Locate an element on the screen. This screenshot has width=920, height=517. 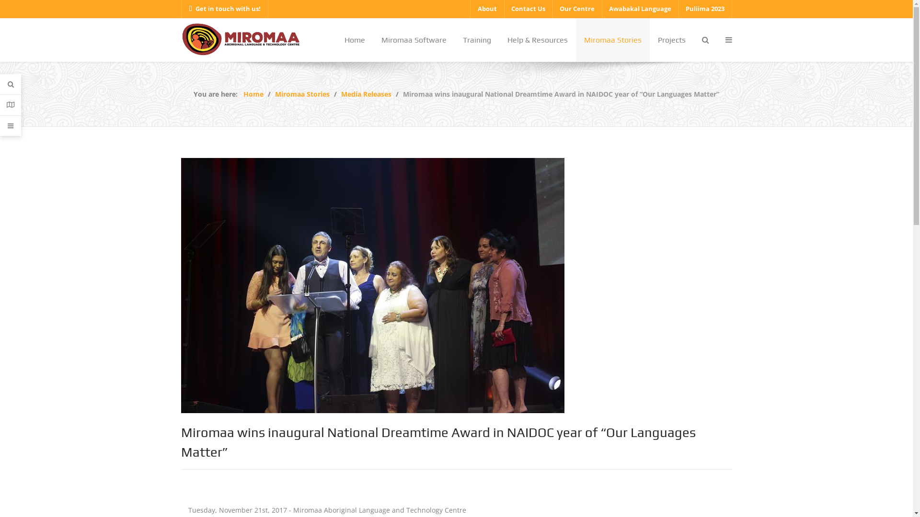
Our Centre is located at coordinates (577, 9).